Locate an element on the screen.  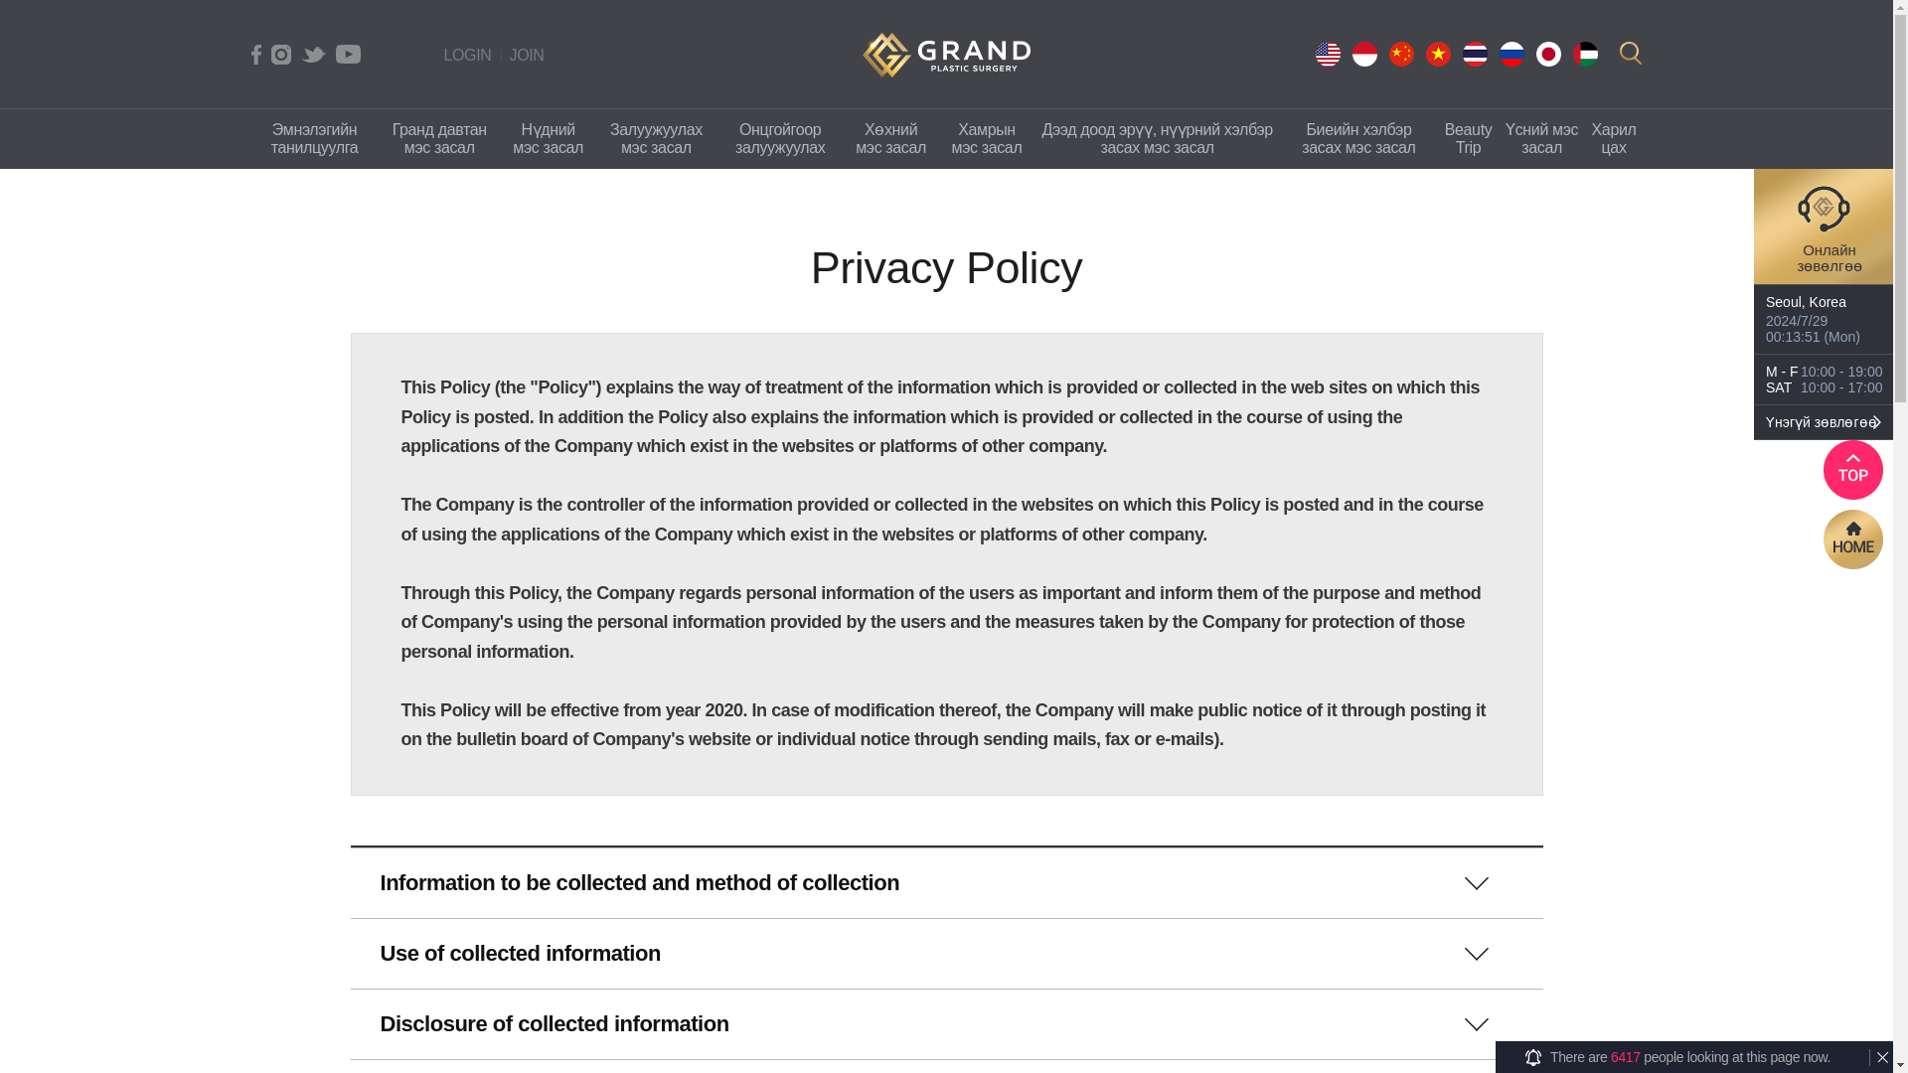
Search is located at coordinates (1632, 53).